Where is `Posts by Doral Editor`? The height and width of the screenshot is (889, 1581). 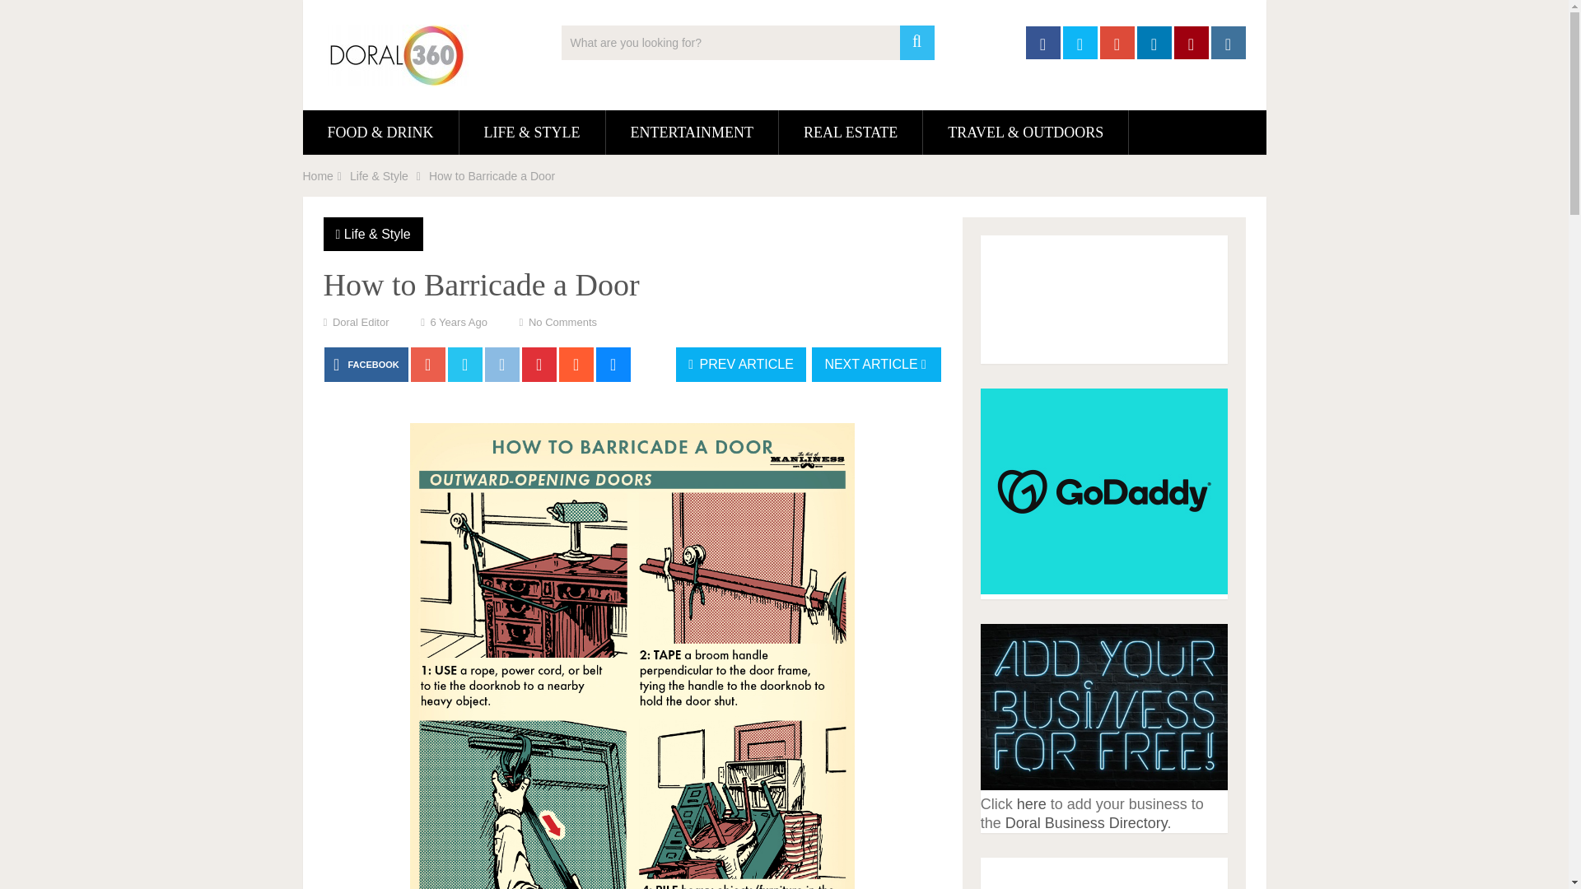
Posts by Doral Editor is located at coordinates (361, 322).